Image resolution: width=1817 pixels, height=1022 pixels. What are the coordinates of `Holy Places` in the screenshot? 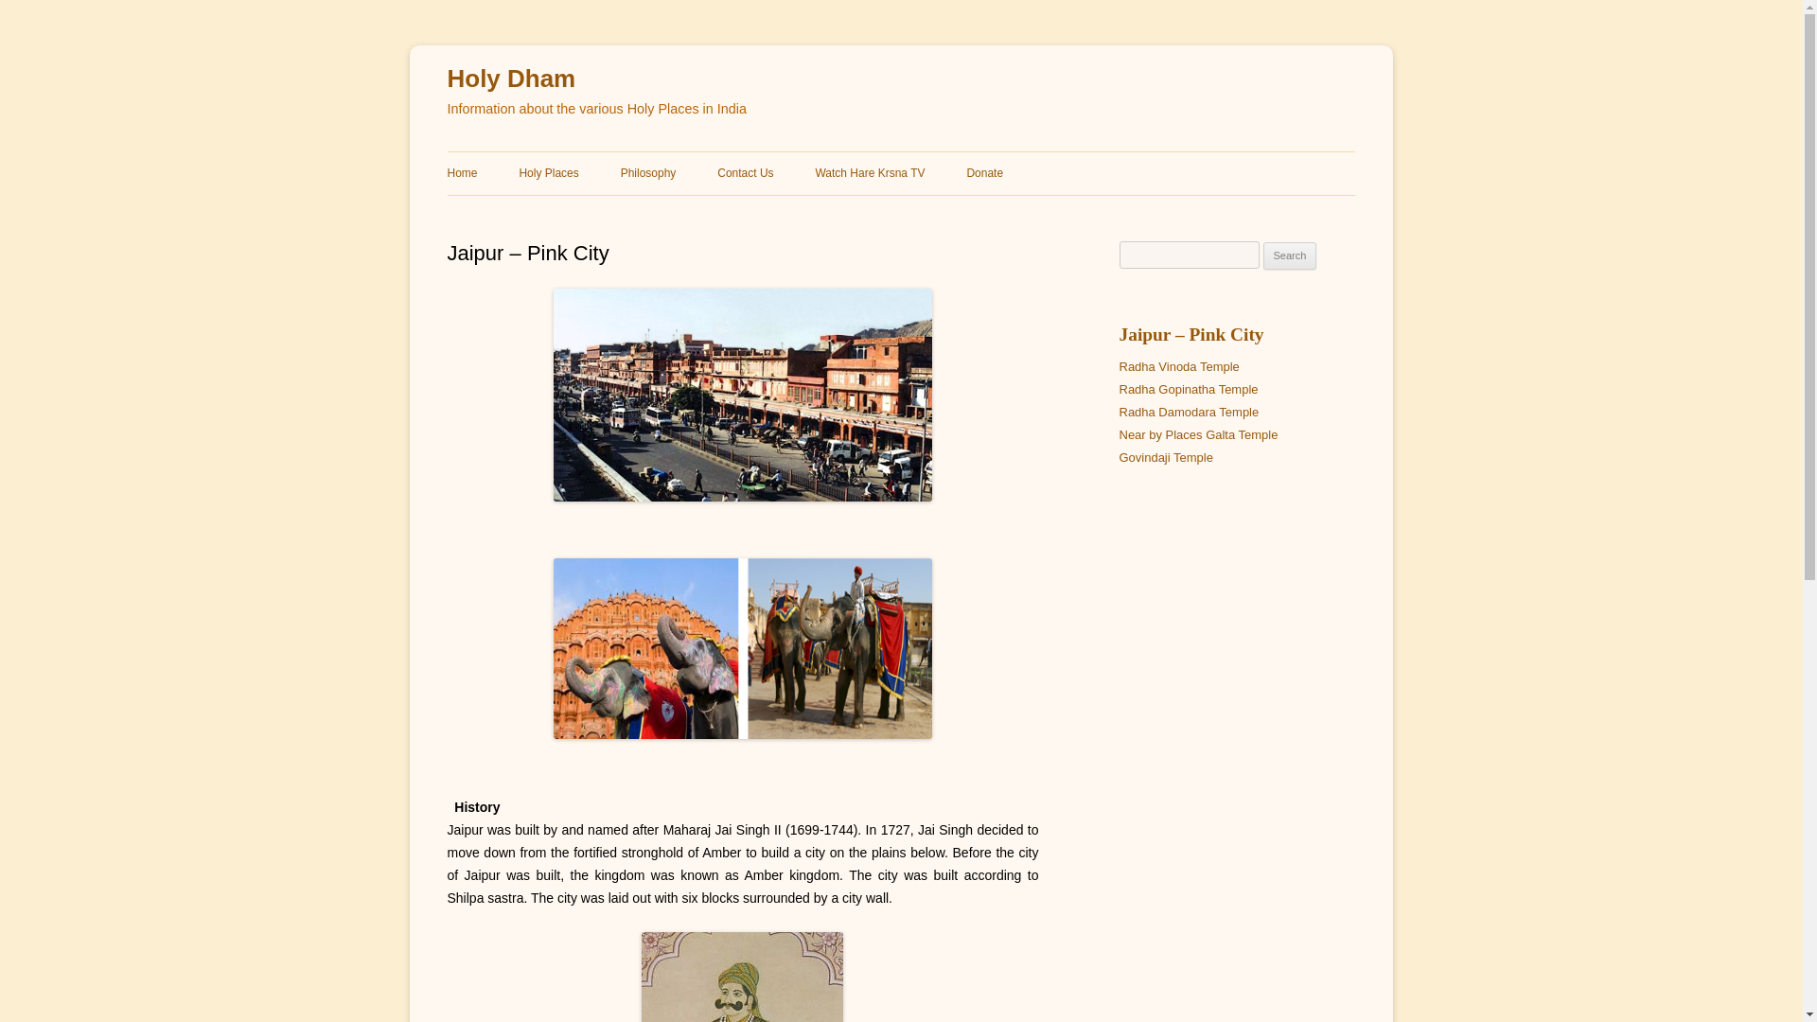 It's located at (547, 172).